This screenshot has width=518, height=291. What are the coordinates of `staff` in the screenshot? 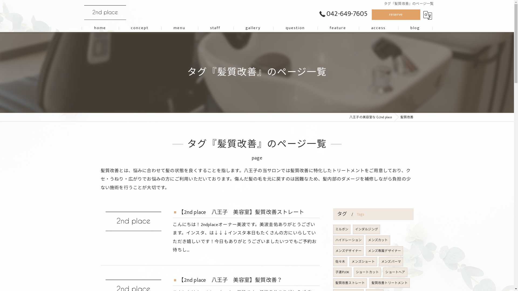 It's located at (215, 28).